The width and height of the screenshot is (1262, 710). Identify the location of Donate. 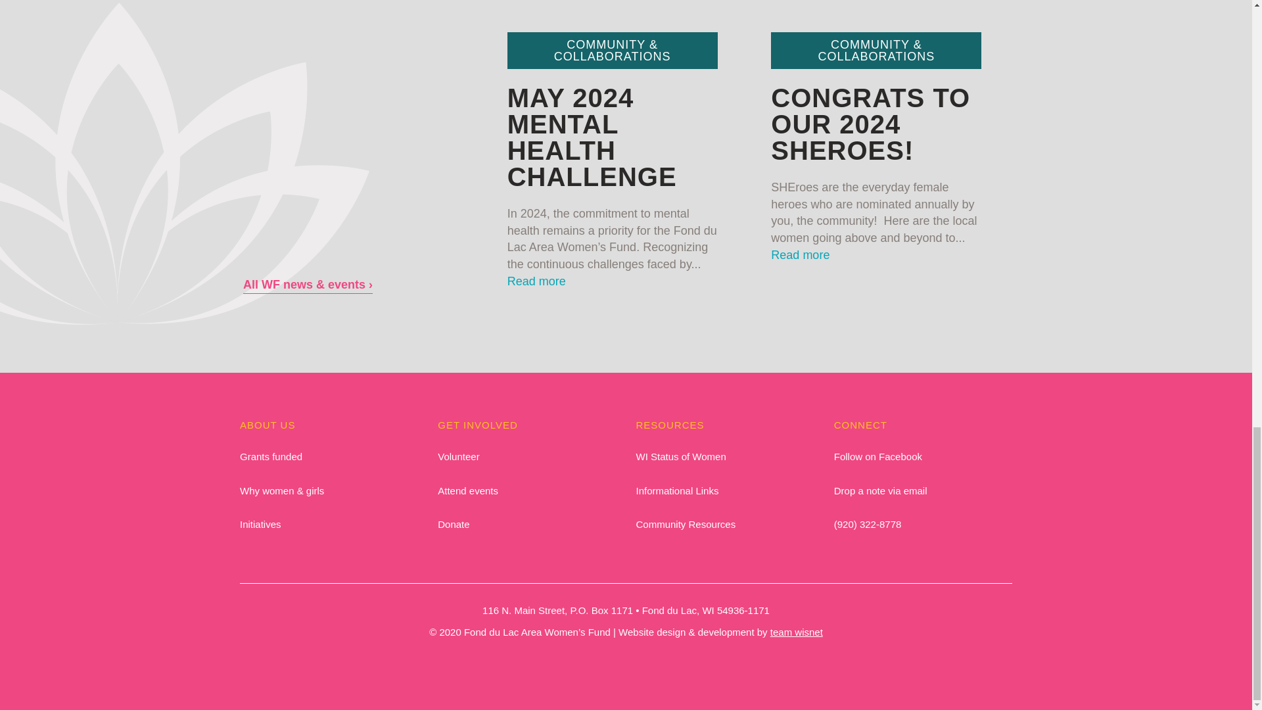
(454, 524).